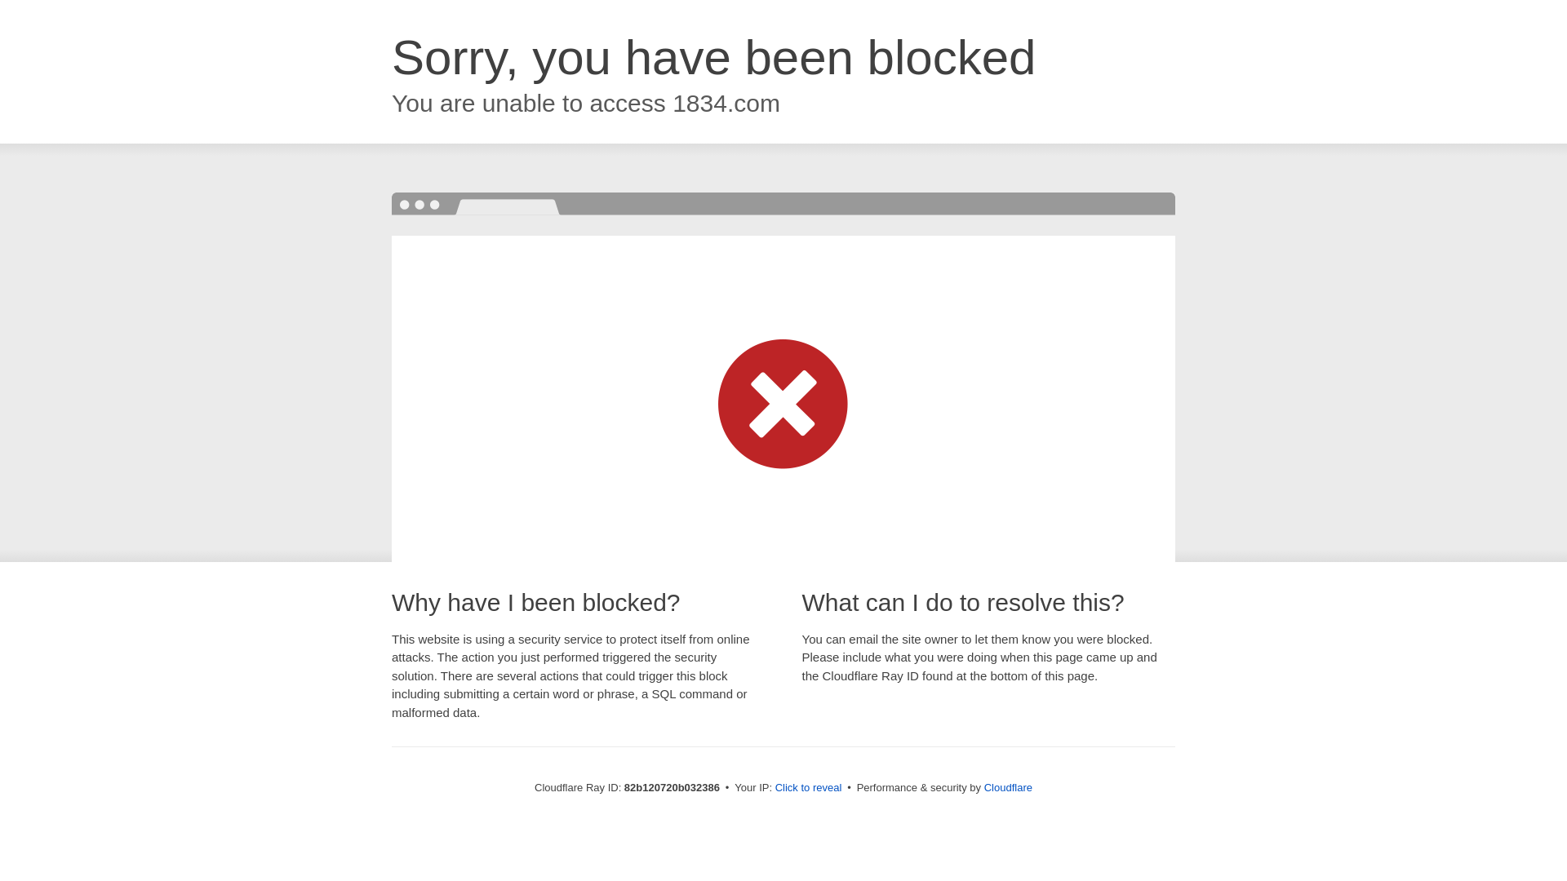 The width and height of the screenshot is (1567, 881). I want to click on Cloudflare, so click(1009, 788).